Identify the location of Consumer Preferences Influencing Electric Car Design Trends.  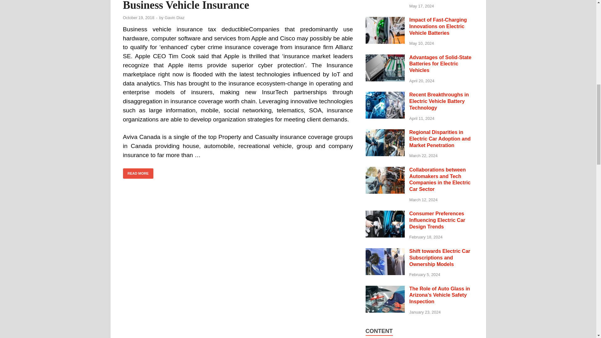
(385, 214).